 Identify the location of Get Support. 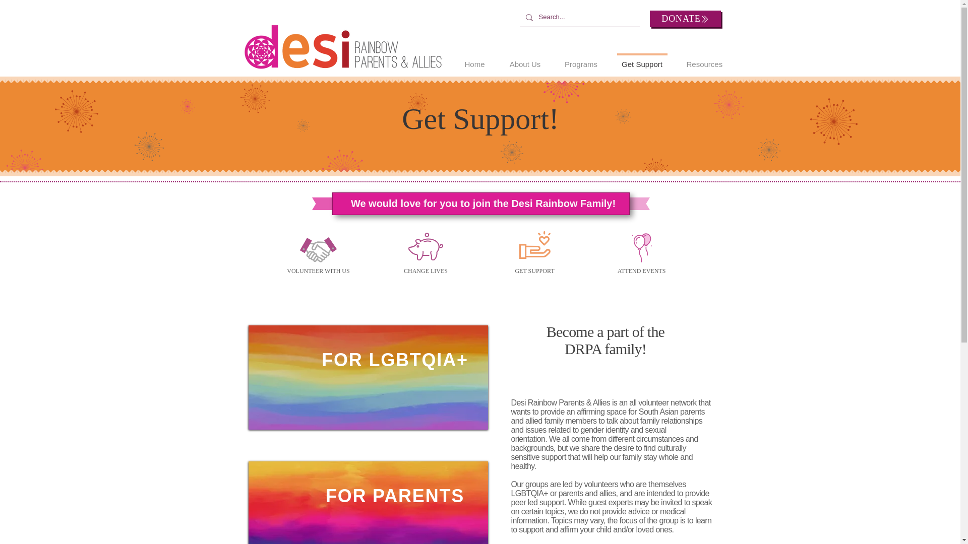
(641, 59).